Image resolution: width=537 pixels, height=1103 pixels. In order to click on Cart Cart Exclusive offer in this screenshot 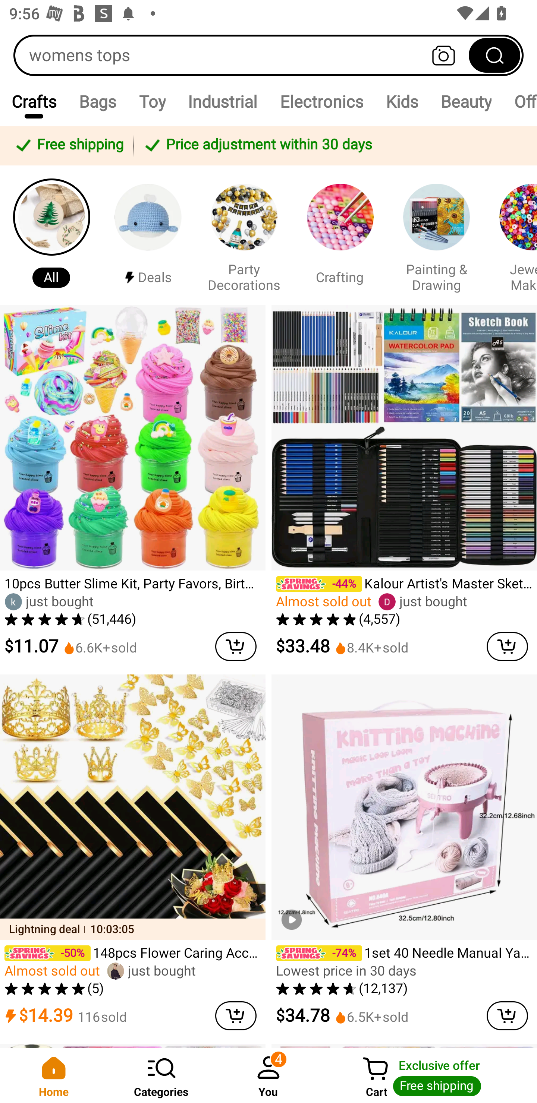, I will do `click(430, 1075)`.